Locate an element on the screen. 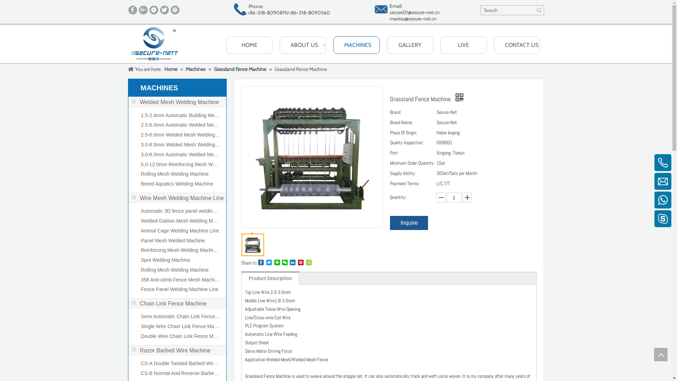 The width and height of the screenshot is (677, 381). Reinforcing Mesh Welding Machine Line is located at coordinates (181, 250).